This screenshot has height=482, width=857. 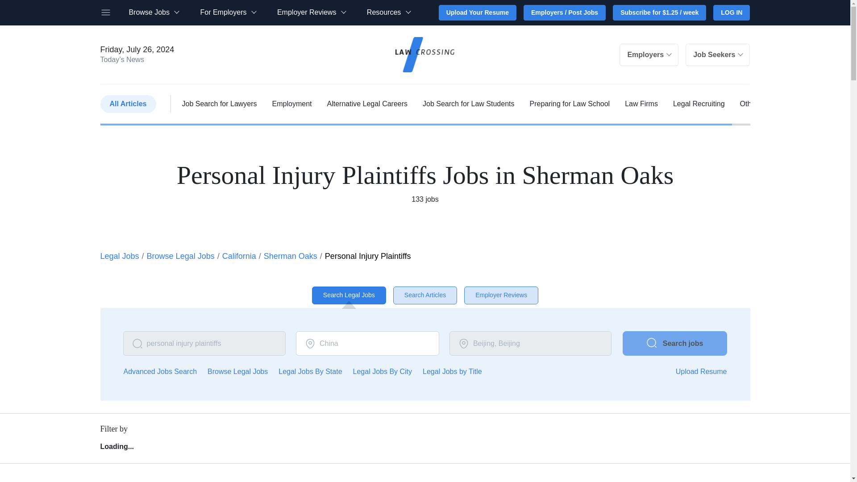 I want to click on Resources, so click(x=388, y=12).